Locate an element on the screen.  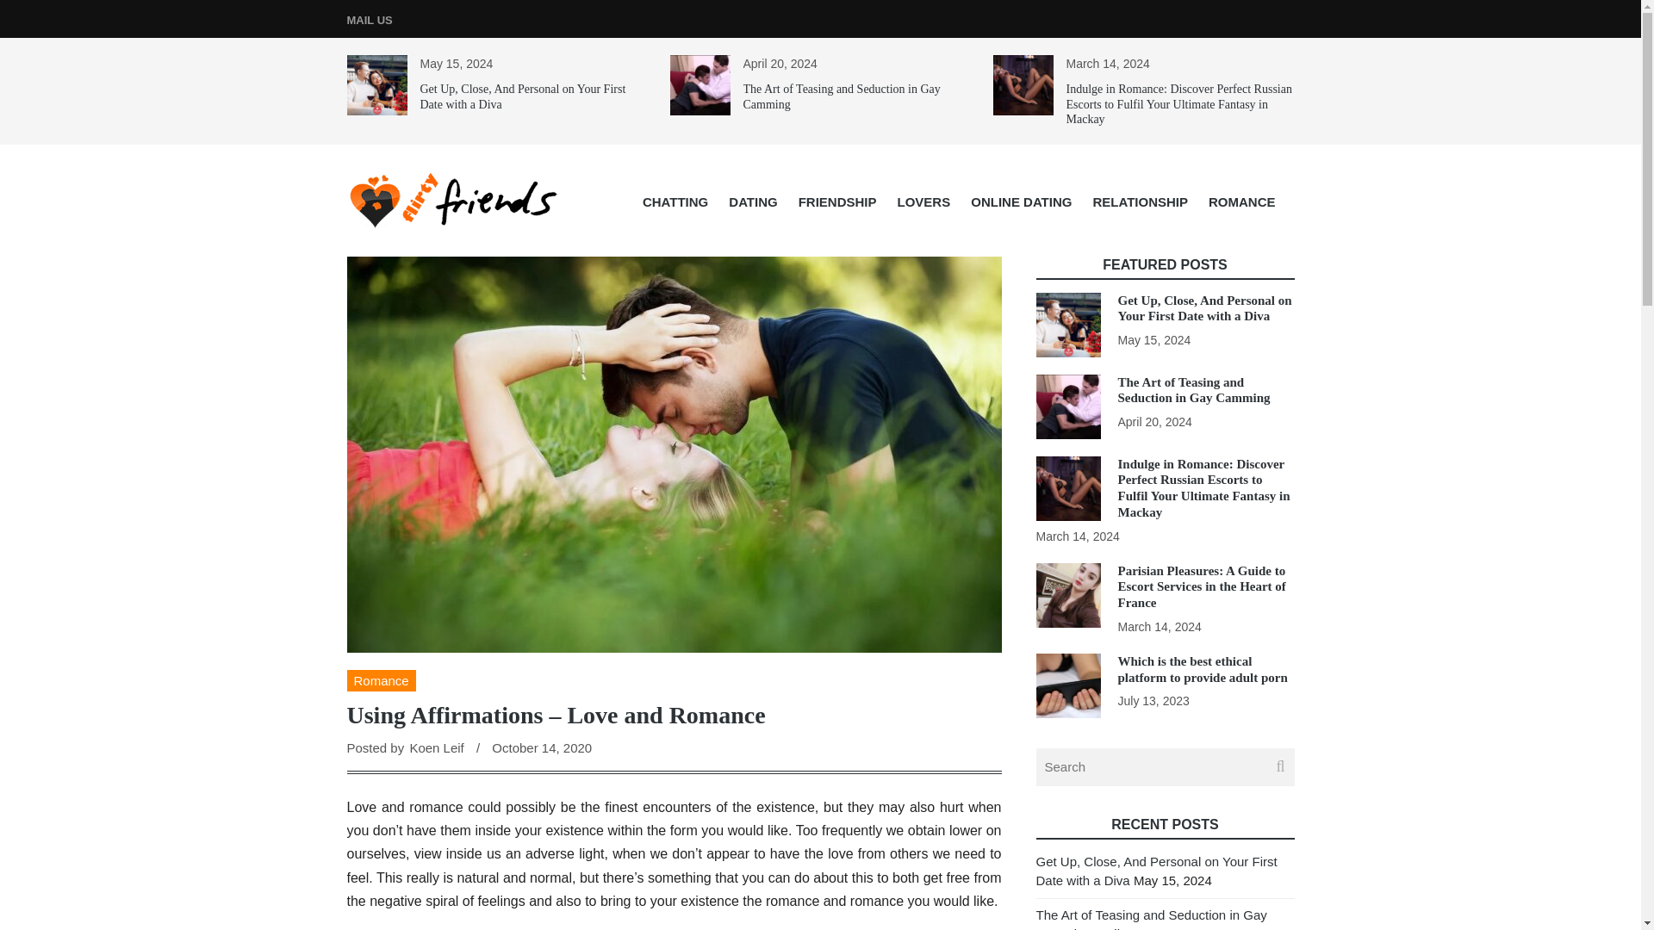
ONLINE DATING is located at coordinates (1021, 201).